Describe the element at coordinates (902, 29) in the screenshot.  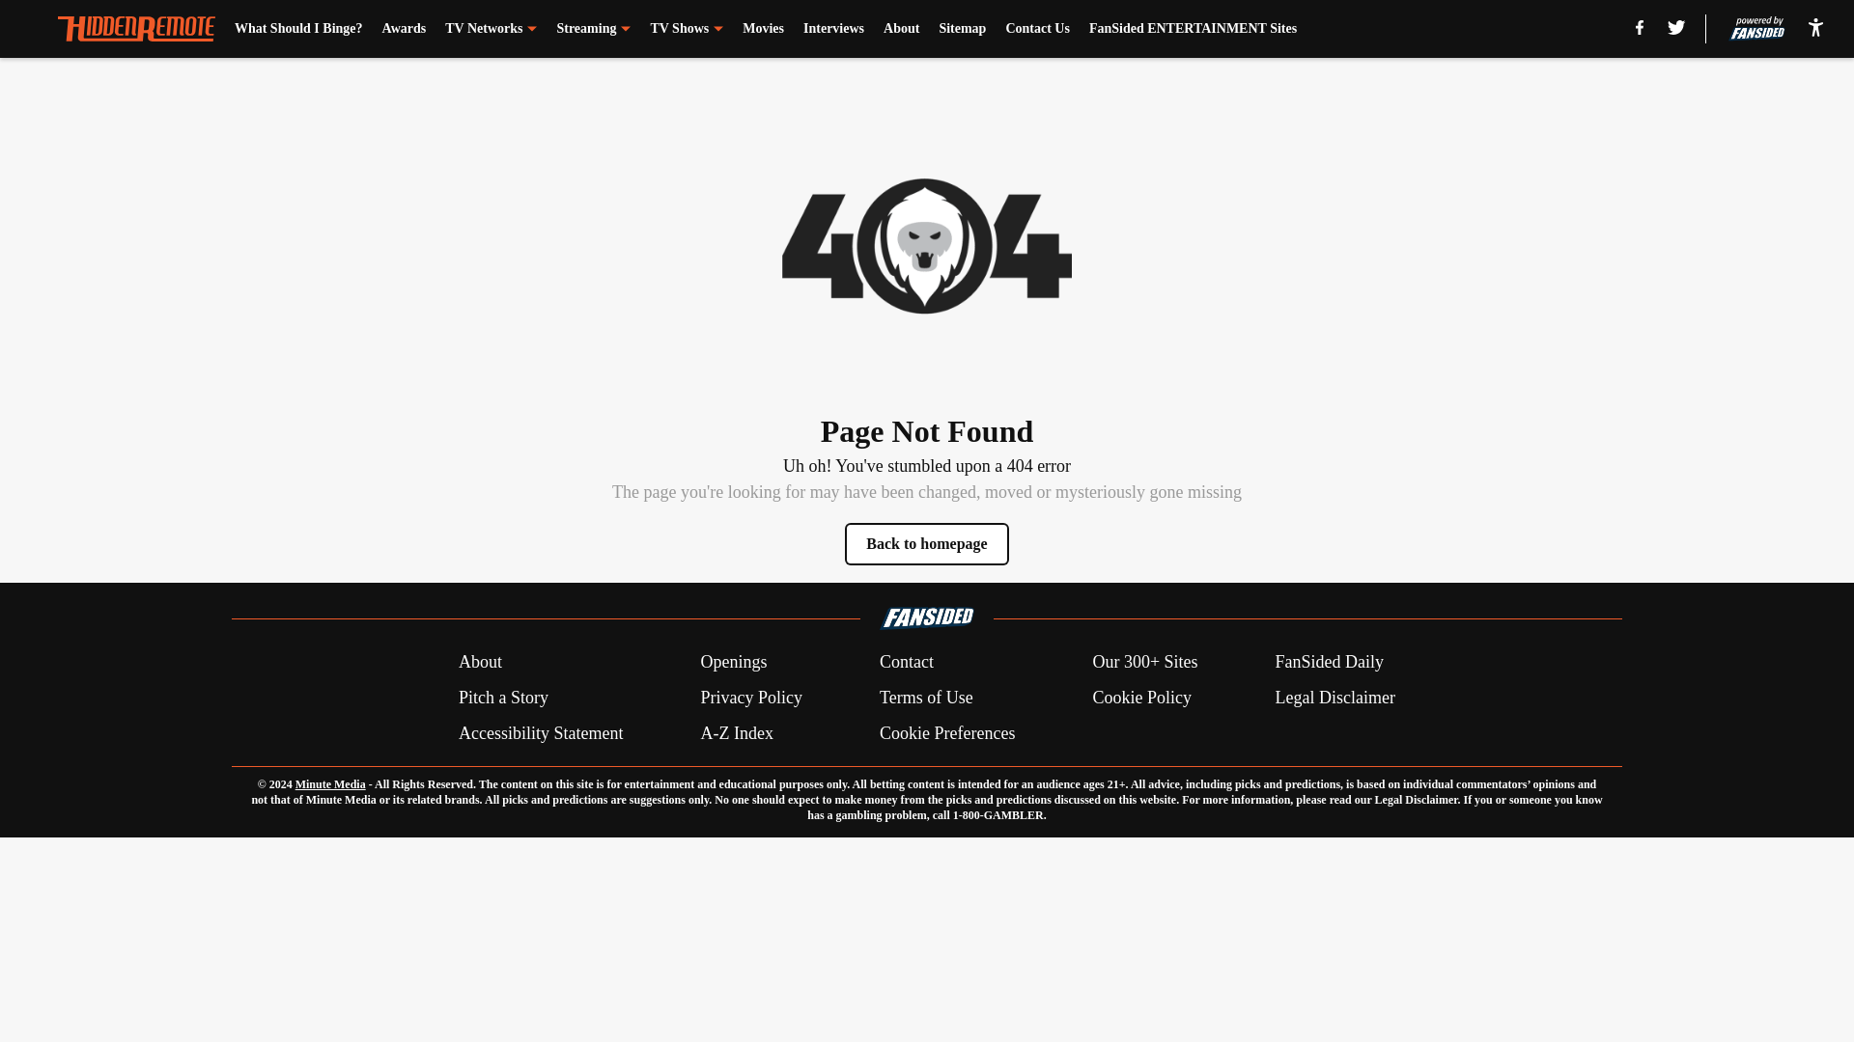
I see `About` at that location.